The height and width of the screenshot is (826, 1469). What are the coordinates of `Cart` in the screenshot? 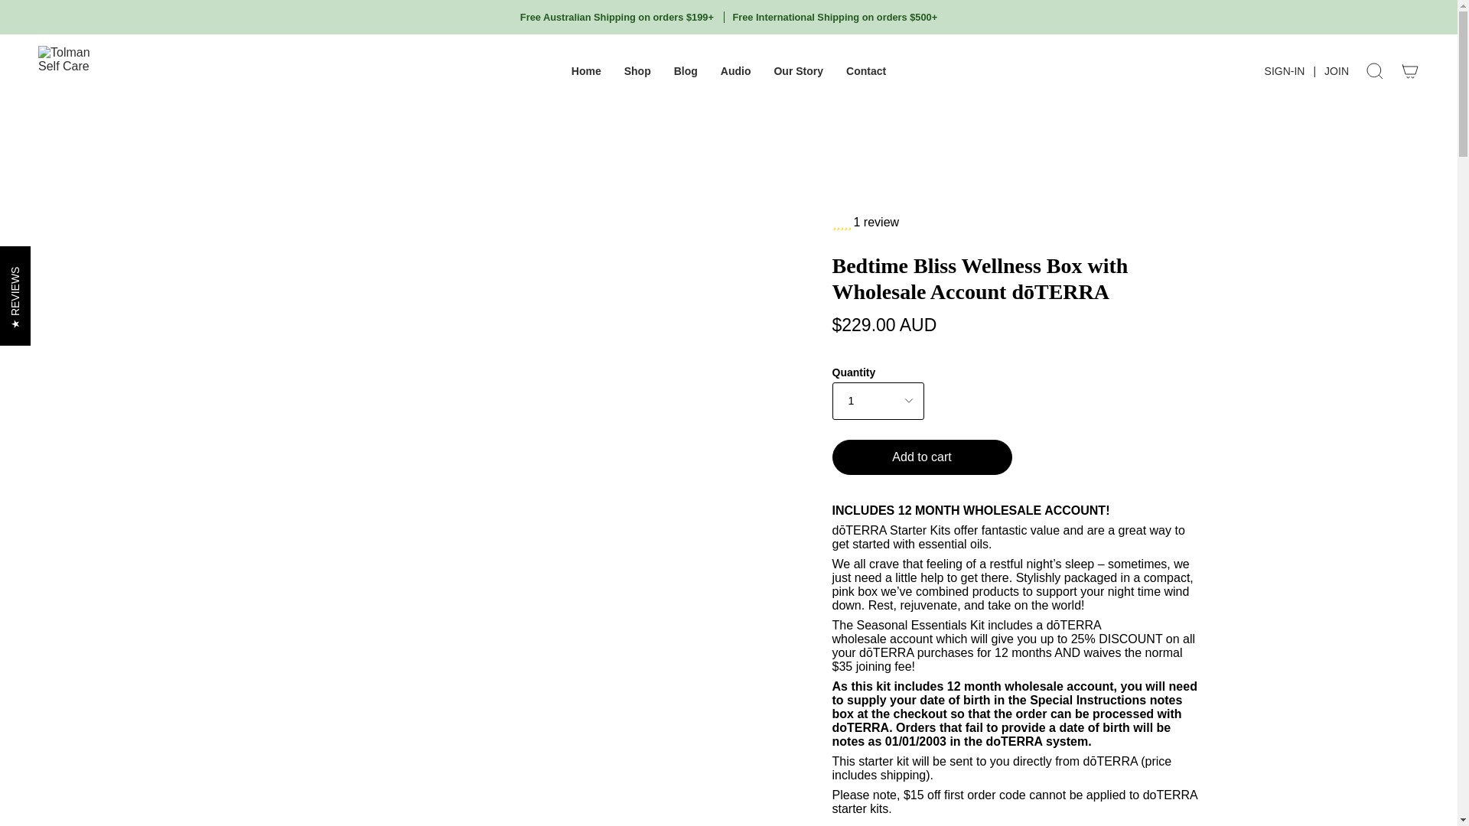 It's located at (1410, 71).